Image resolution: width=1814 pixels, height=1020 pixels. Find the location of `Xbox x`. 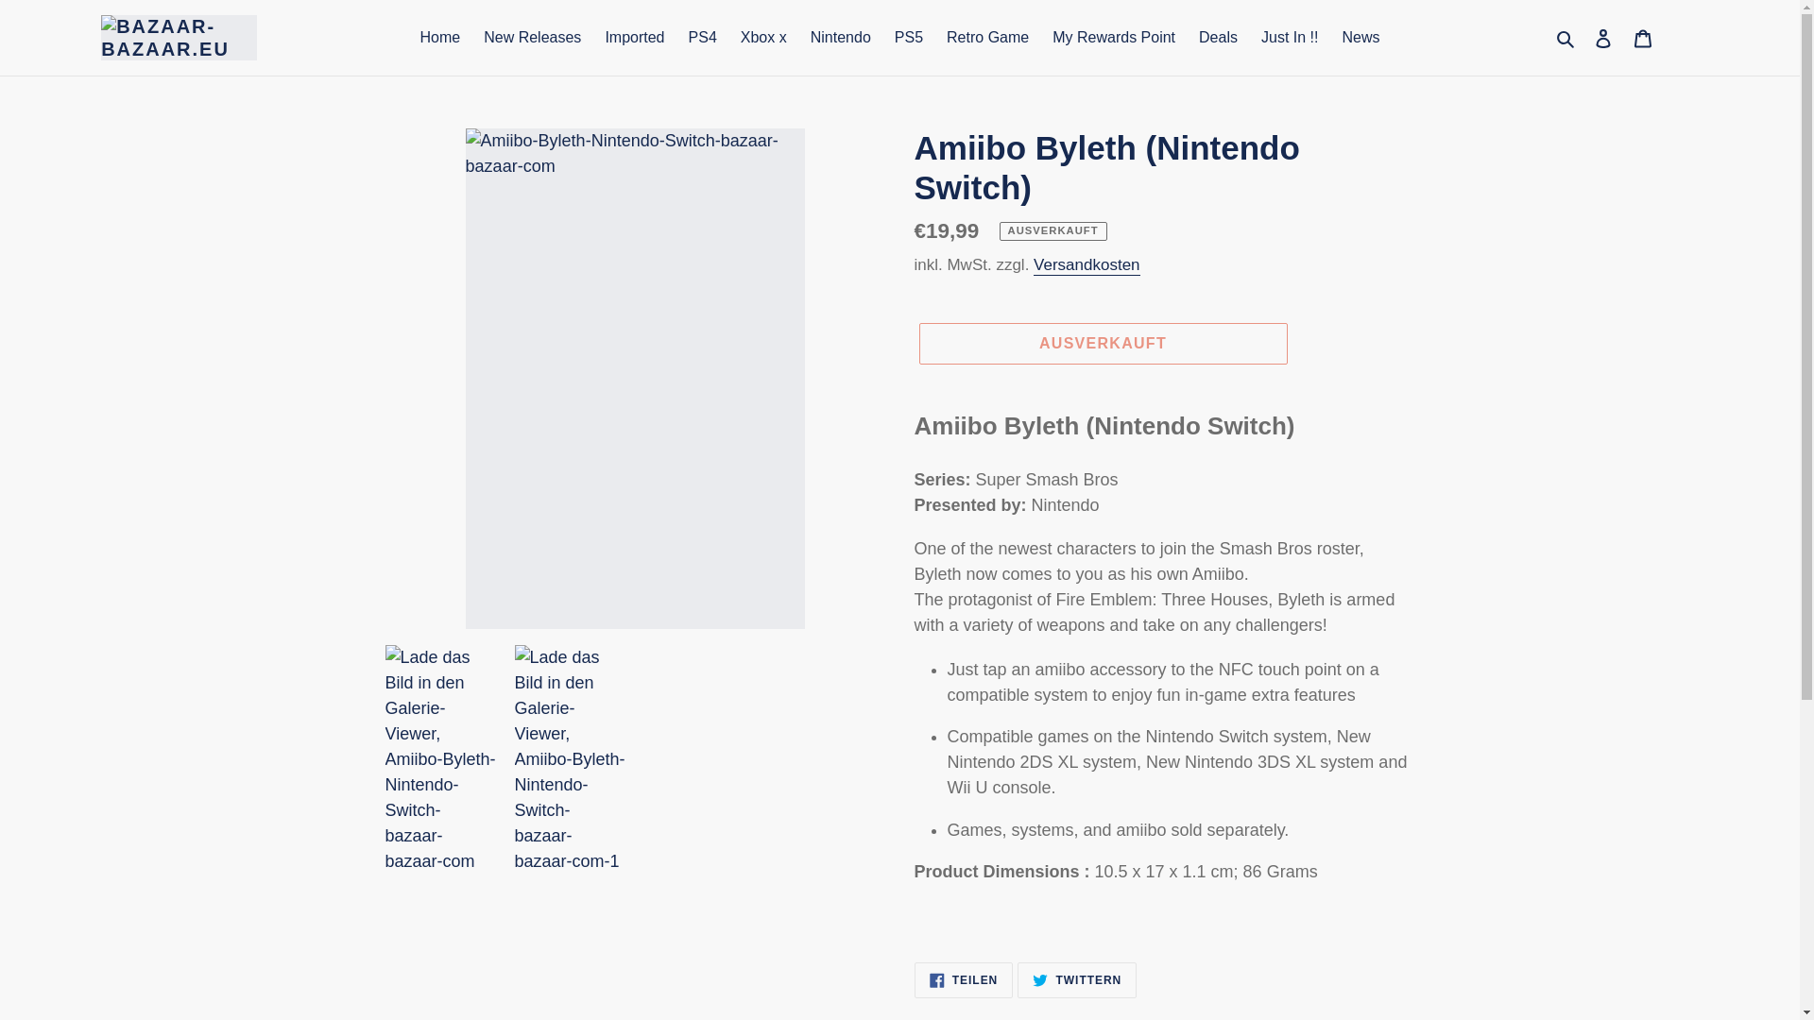

Xbox x is located at coordinates (763, 38).